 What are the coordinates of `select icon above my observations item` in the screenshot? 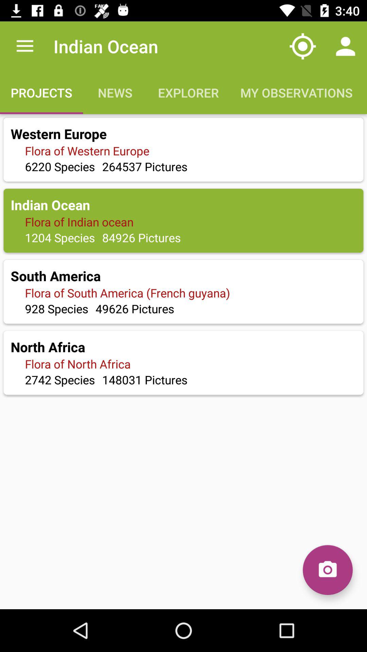 It's located at (302, 46).